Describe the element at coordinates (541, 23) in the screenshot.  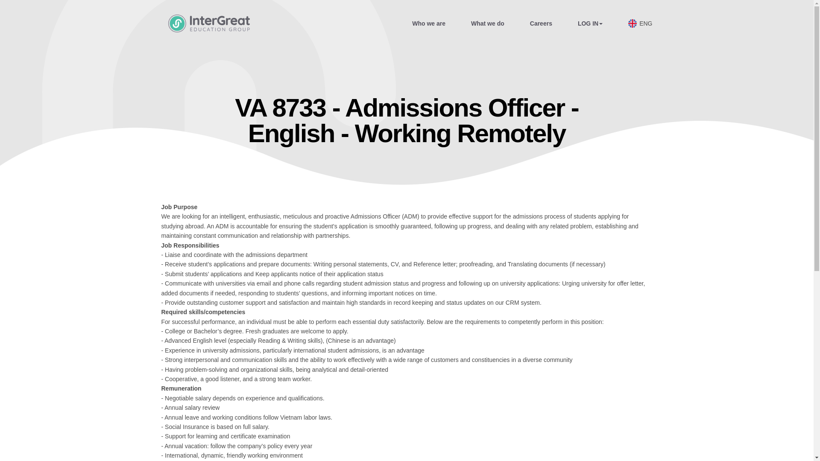
I see `Careers` at that location.